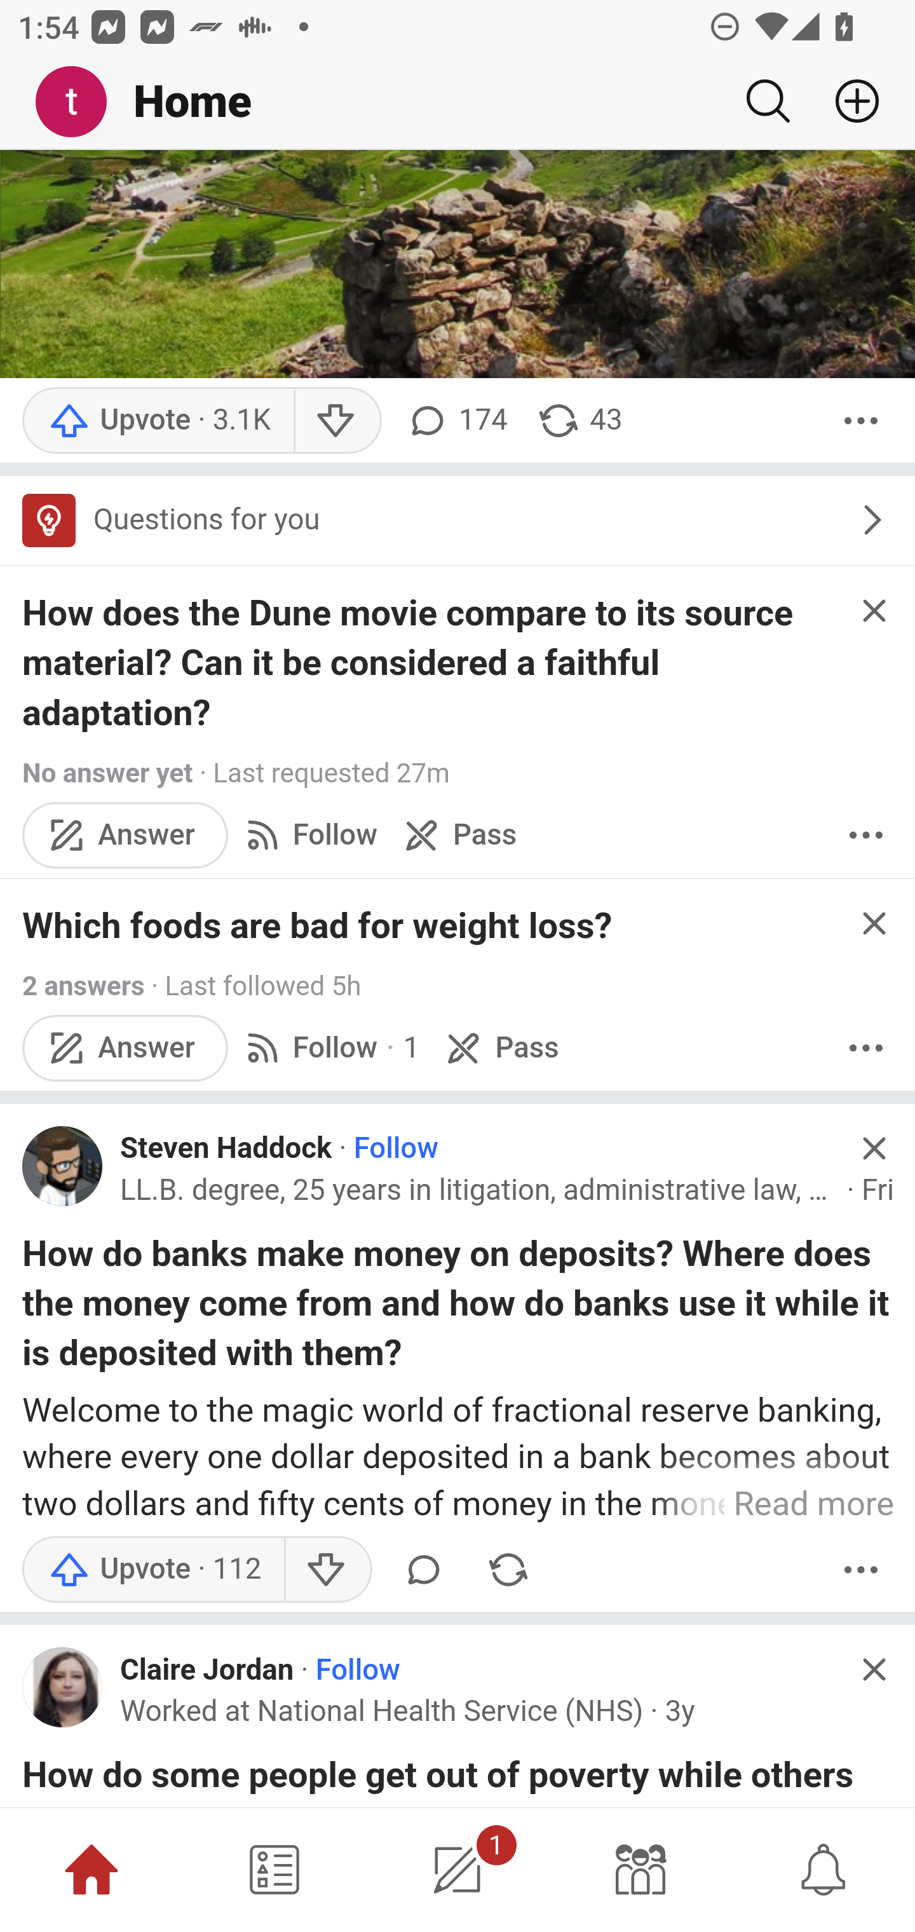  I want to click on More, so click(865, 836).